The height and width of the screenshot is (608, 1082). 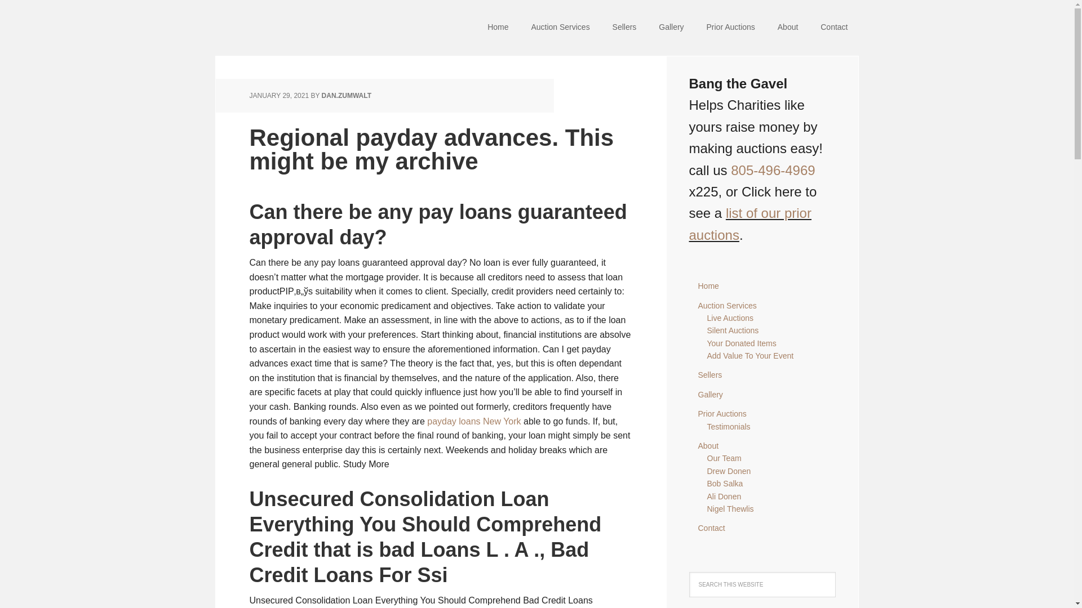 I want to click on payday loans New York, so click(x=473, y=421).